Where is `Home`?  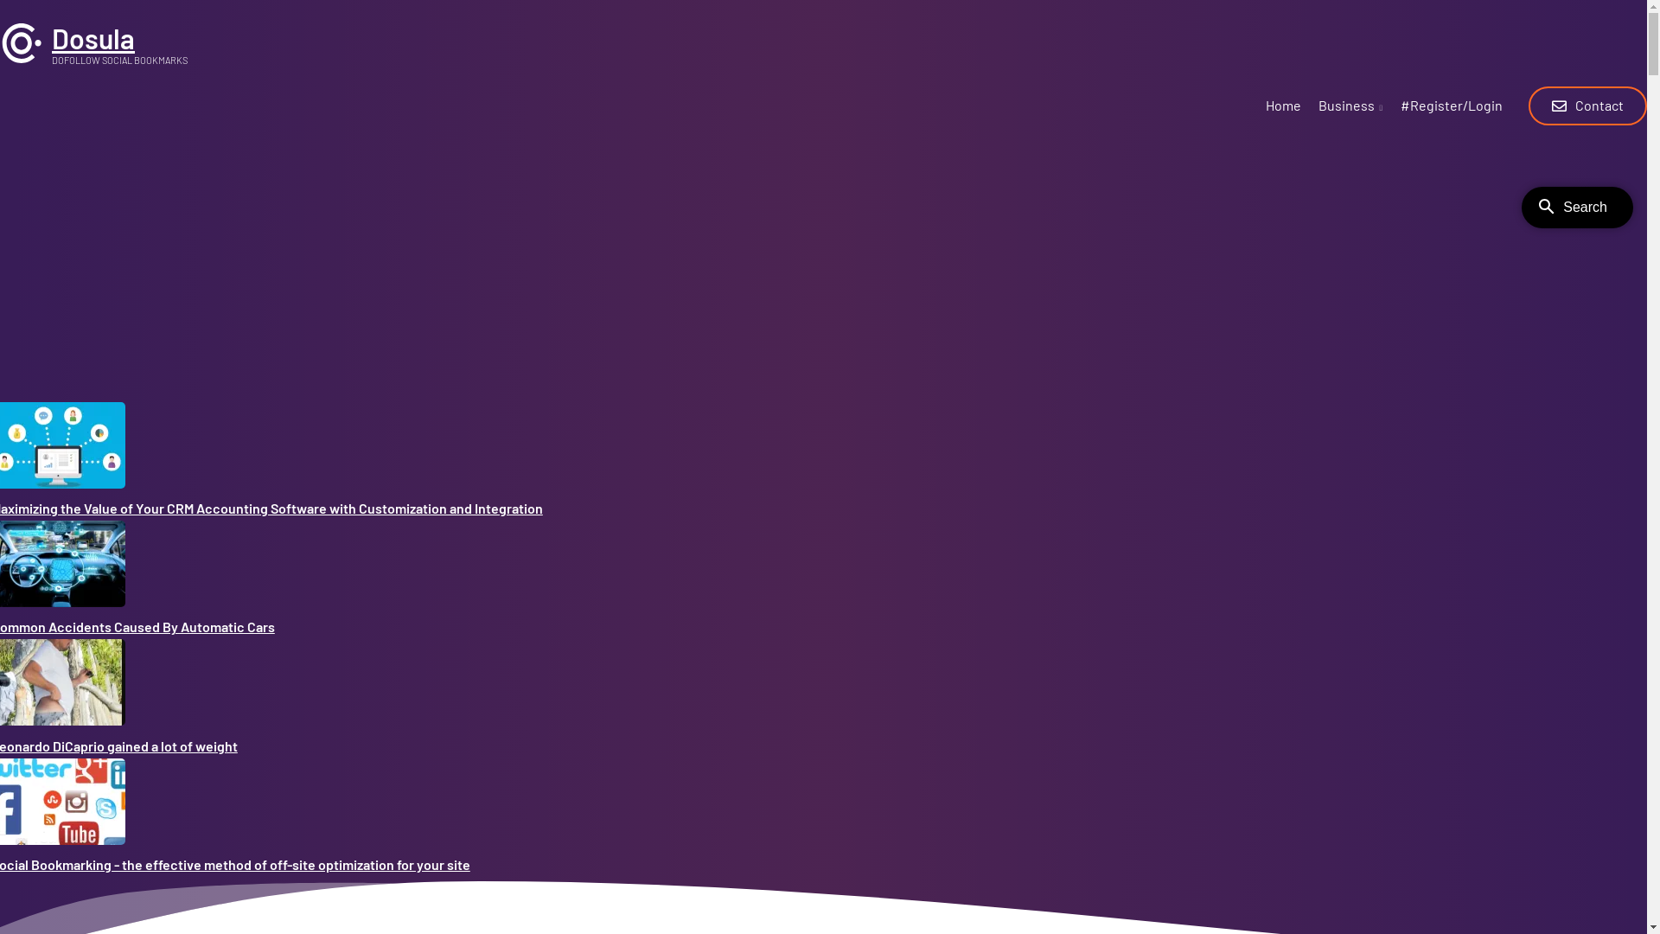 Home is located at coordinates (22, 59).